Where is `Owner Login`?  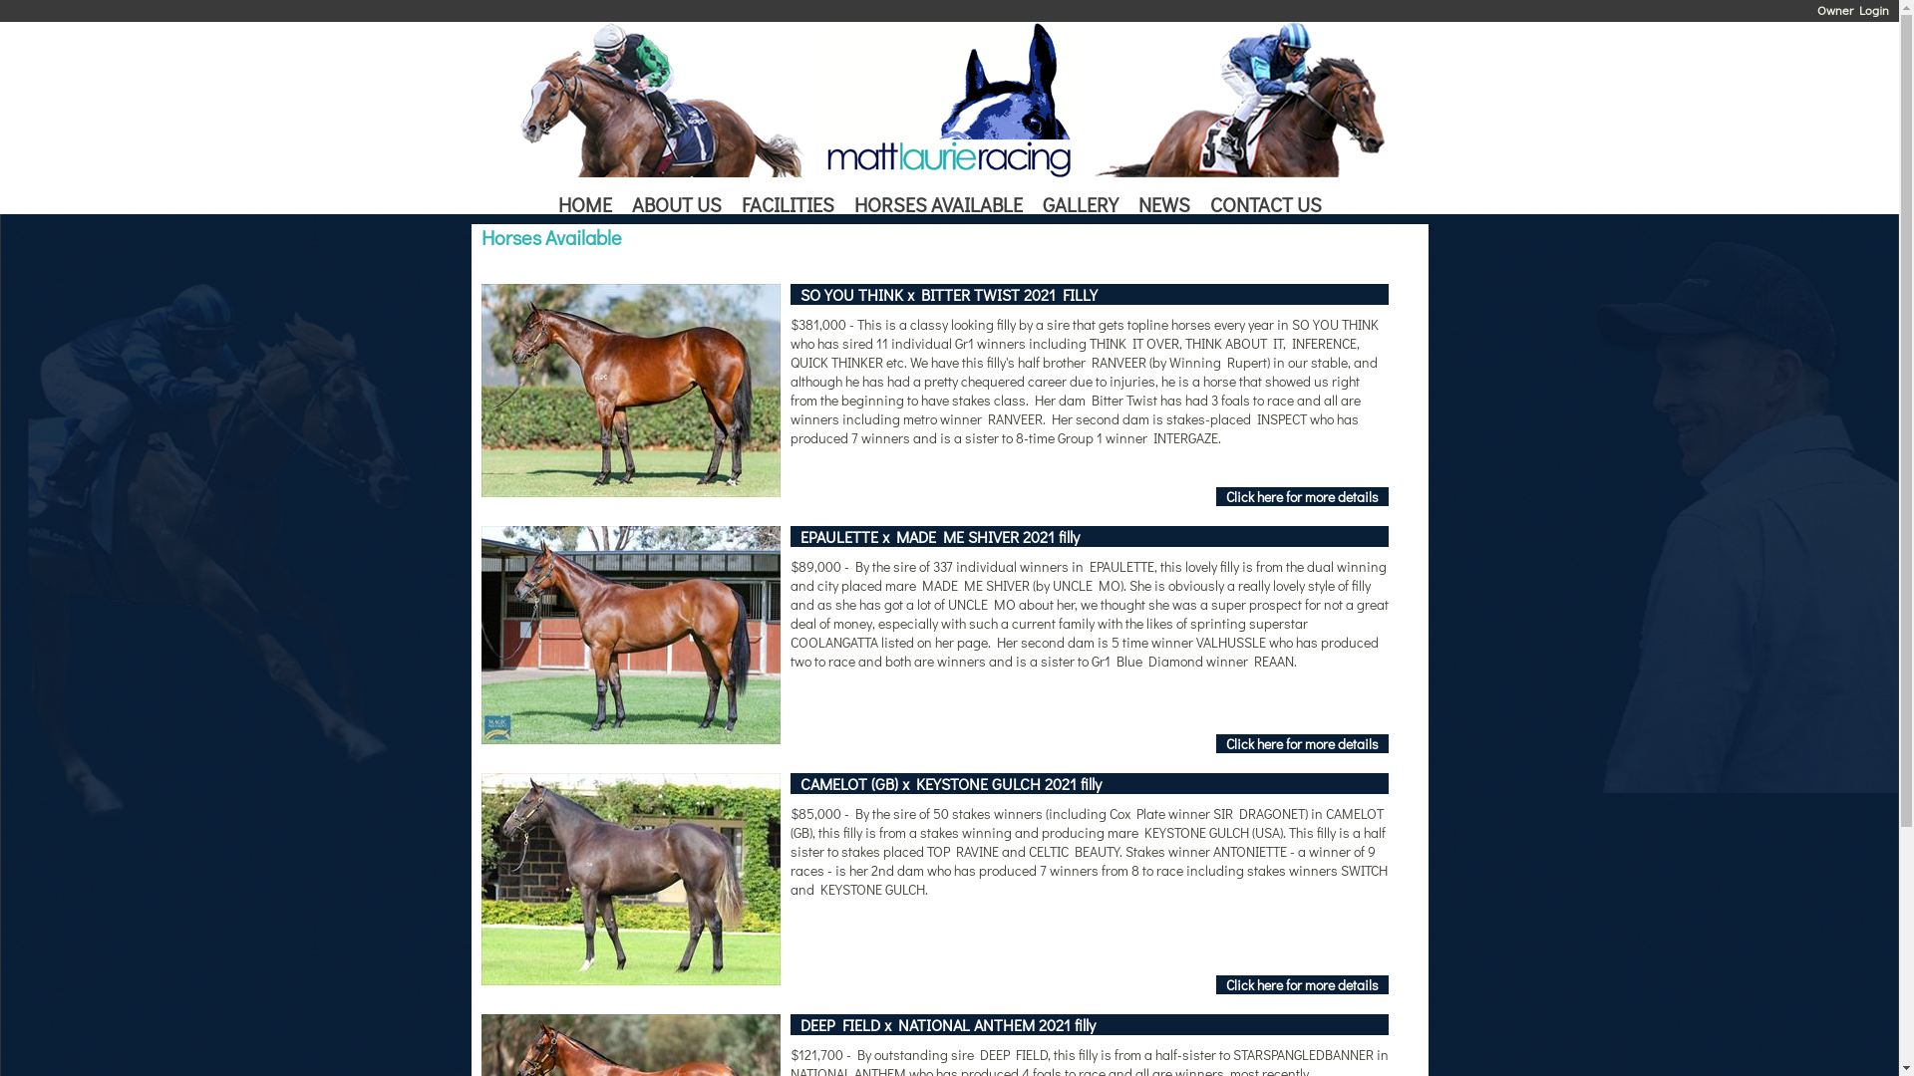
Owner Login is located at coordinates (1853, 10).